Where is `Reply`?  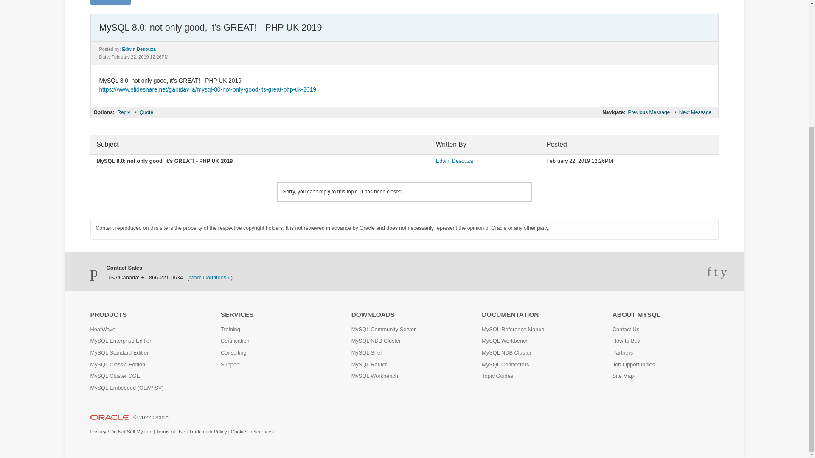 Reply is located at coordinates (123, 112).